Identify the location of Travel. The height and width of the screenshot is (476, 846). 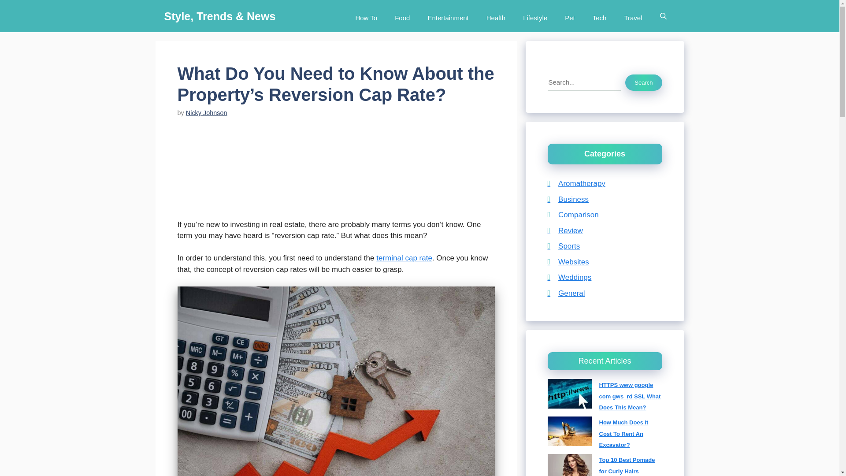
(633, 16).